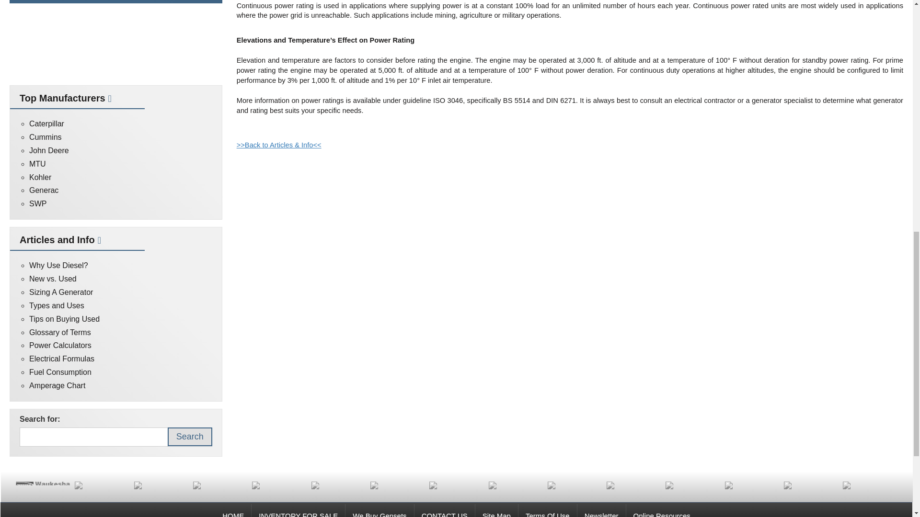 This screenshot has height=517, width=920. What do you see at coordinates (42, 483) in the screenshot?
I see `waukesha` at bounding box center [42, 483].